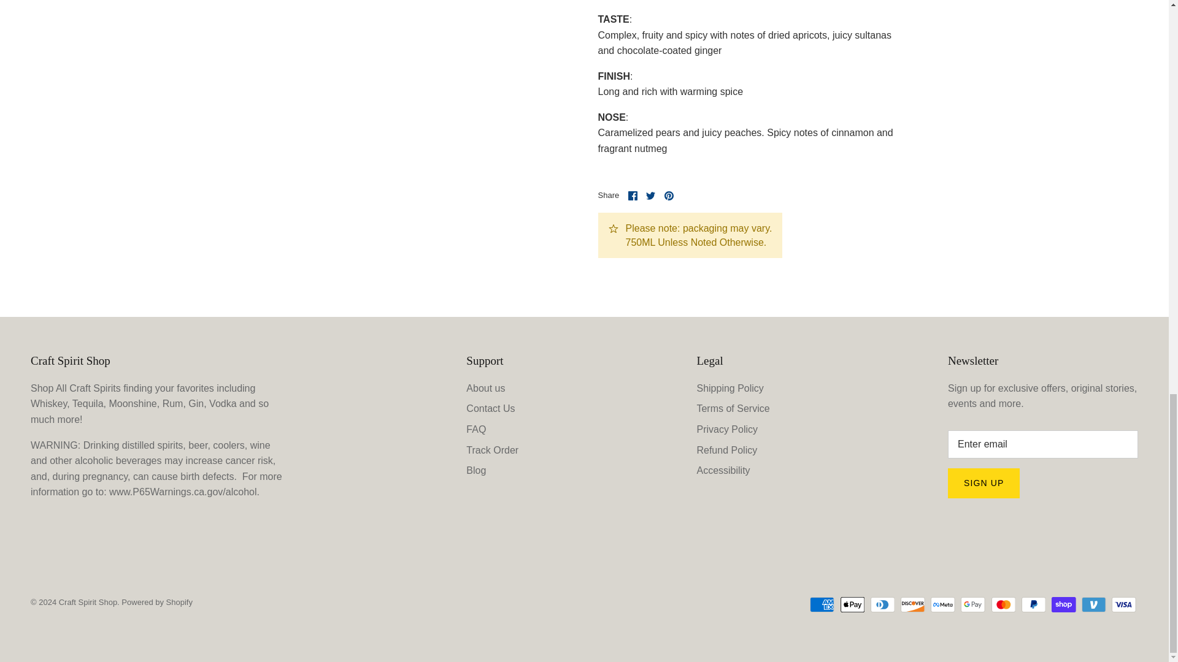 This screenshot has height=662, width=1178. What do you see at coordinates (650, 196) in the screenshot?
I see `Twitter` at bounding box center [650, 196].